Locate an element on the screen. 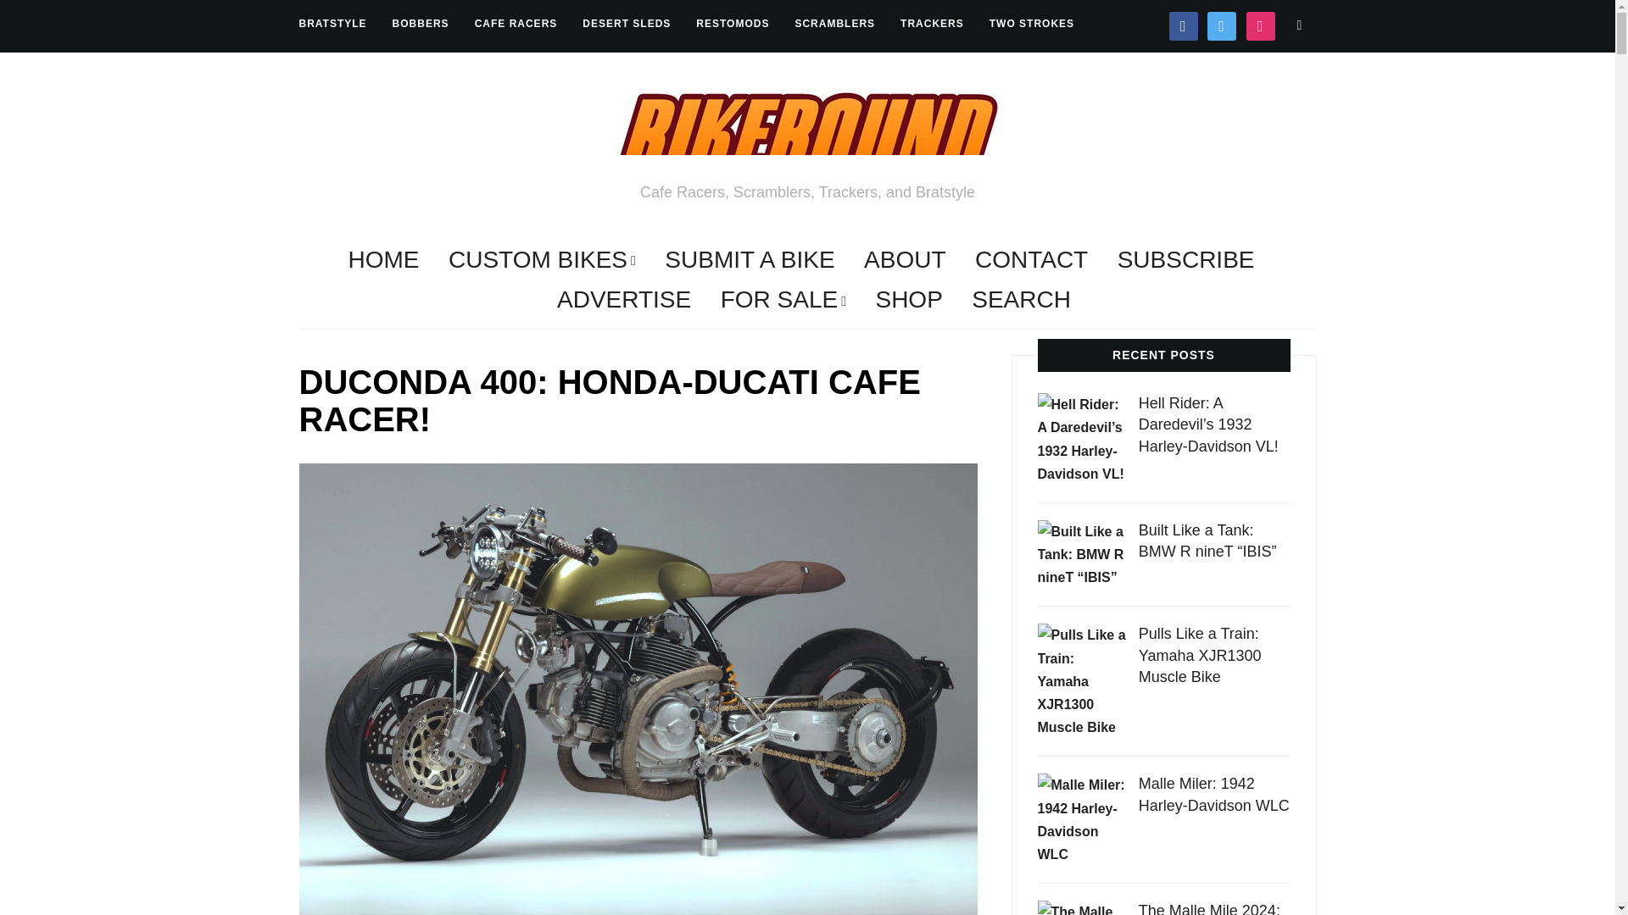 The height and width of the screenshot is (915, 1628). TWITTER is located at coordinates (1221, 25).